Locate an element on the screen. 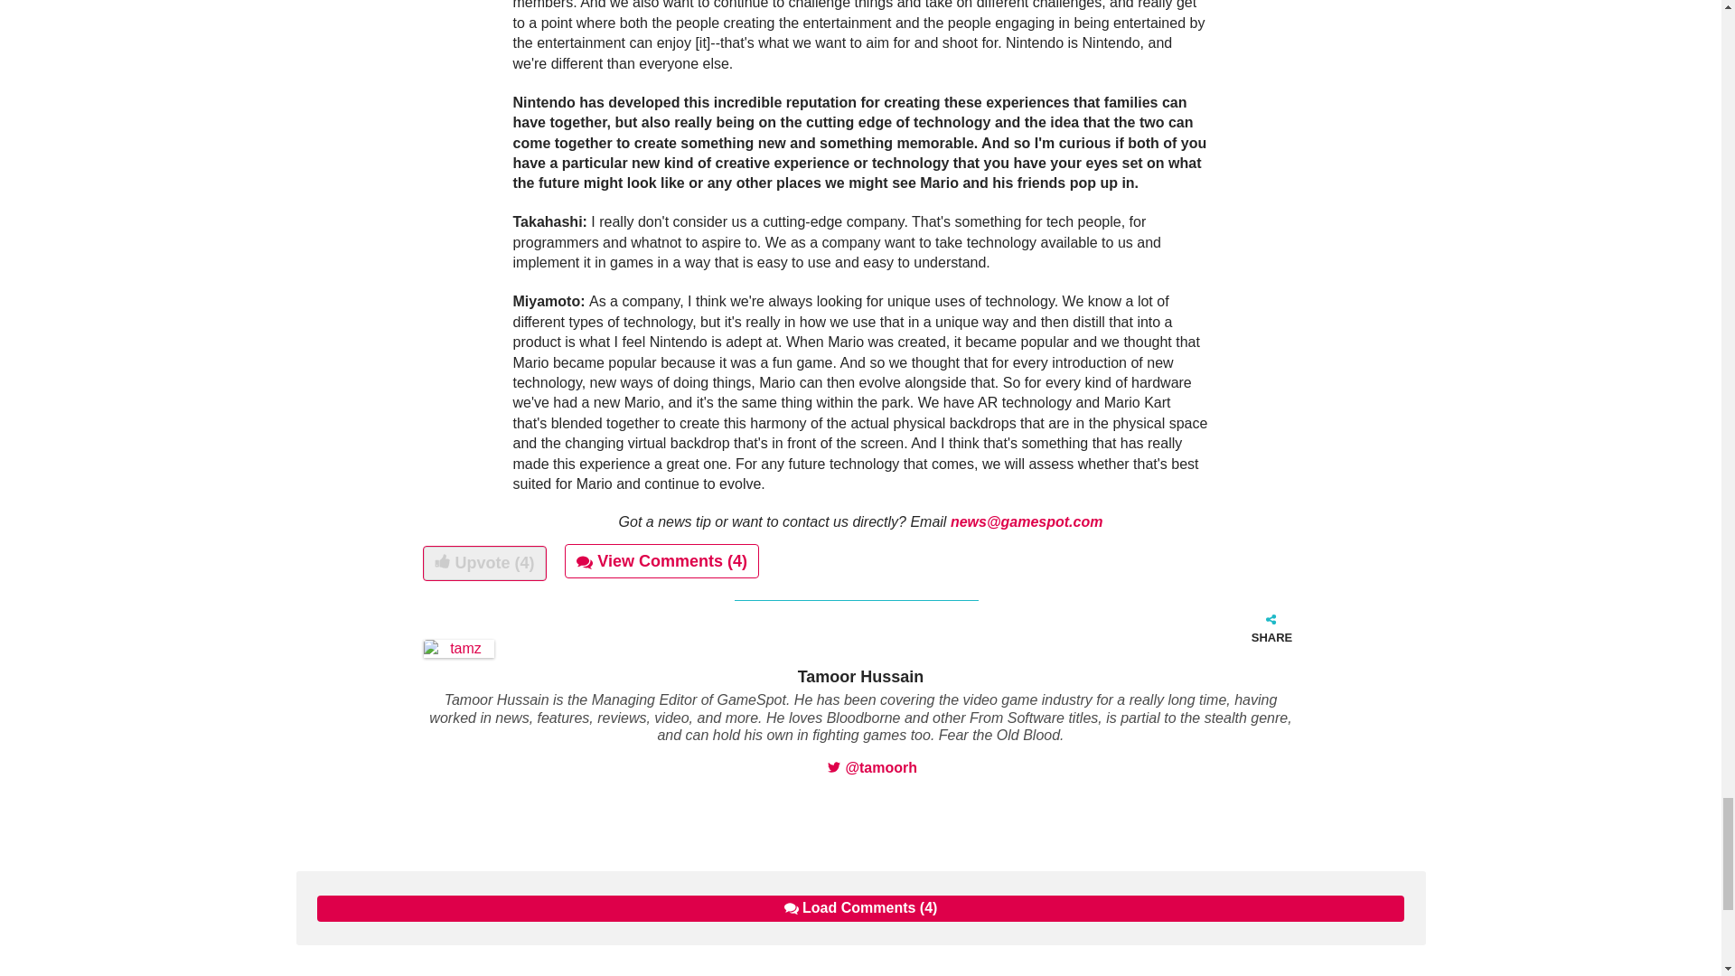 The width and height of the screenshot is (1735, 976). Follow this author on Twitter! is located at coordinates (872, 767).